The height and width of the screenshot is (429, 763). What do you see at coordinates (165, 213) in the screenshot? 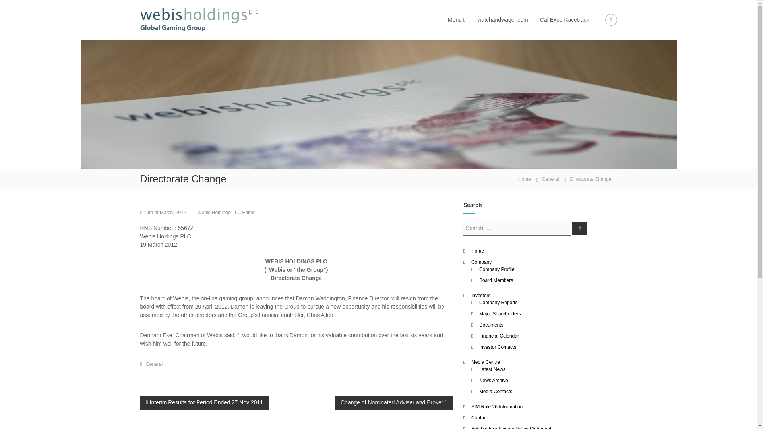
I see `19th of March, 2012` at bounding box center [165, 213].